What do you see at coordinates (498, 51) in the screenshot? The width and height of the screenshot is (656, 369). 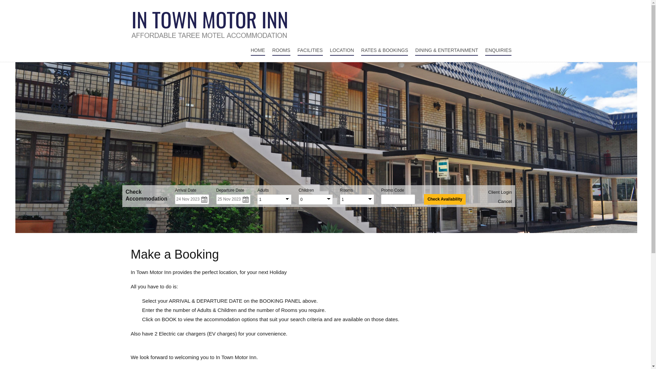 I see `ENQUIRIES` at bounding box center [498, 51].